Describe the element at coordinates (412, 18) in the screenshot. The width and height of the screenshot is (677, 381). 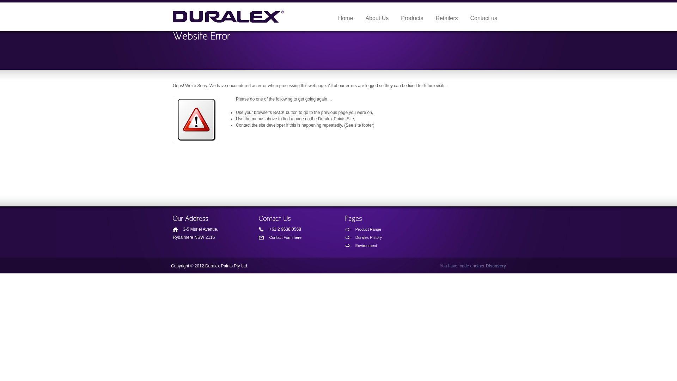
I see `Products` at that location.